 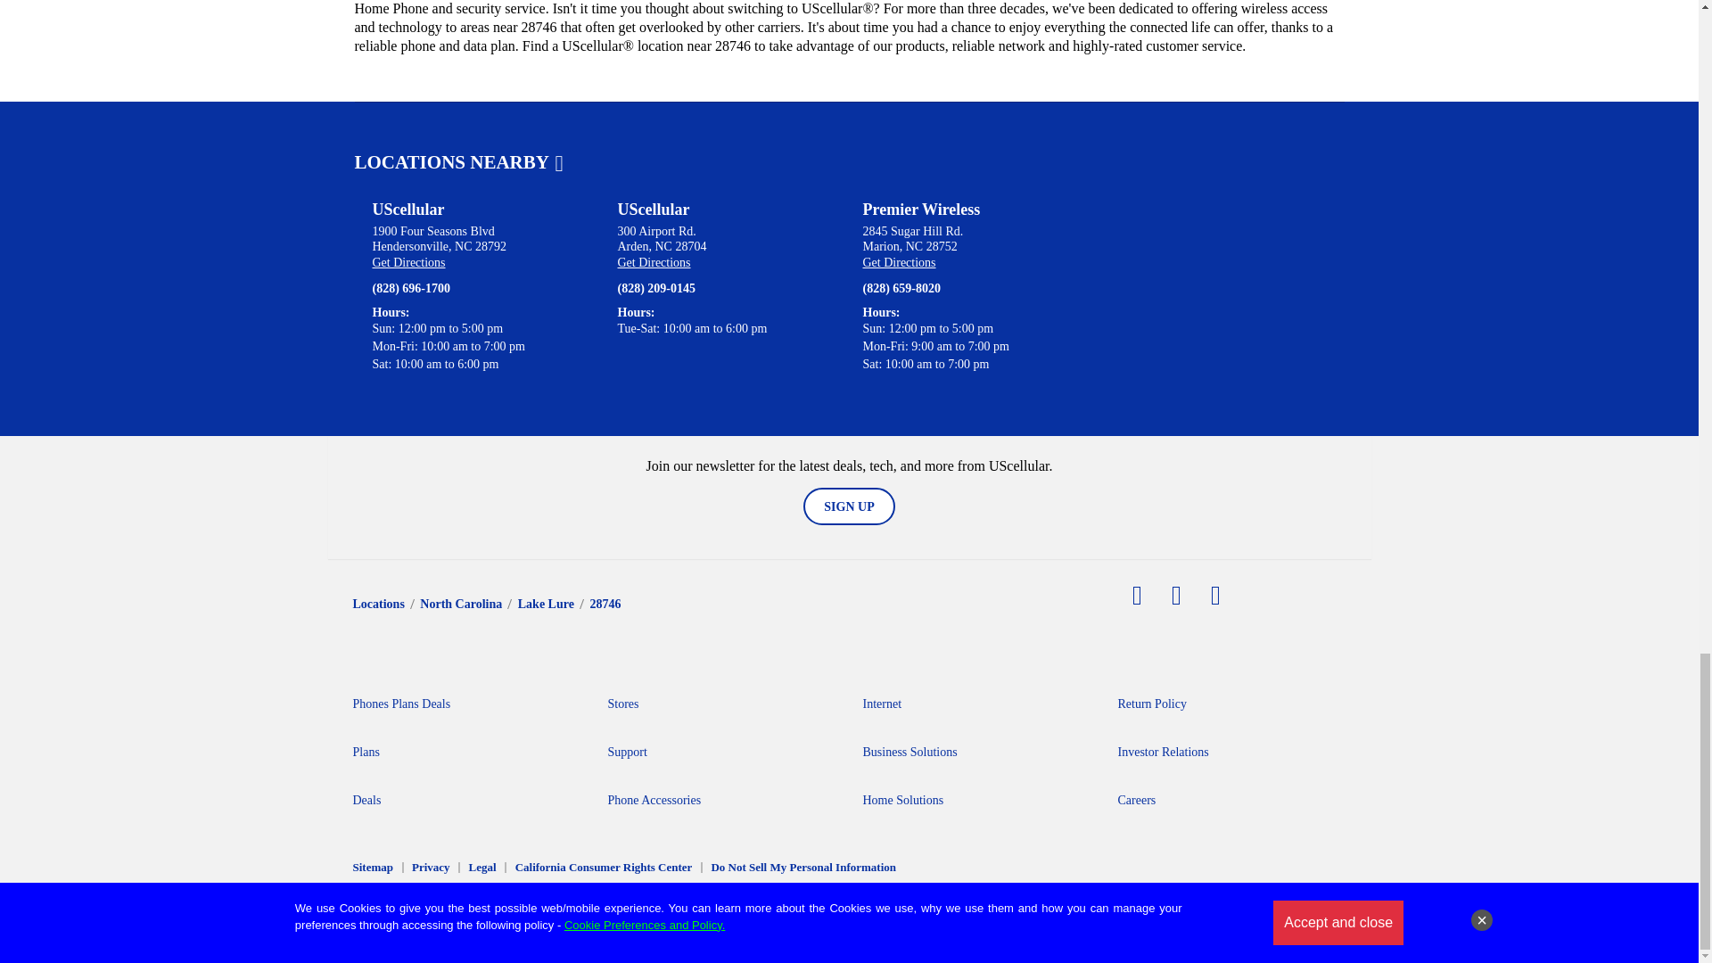 I want to click on Get Directions, so click(x=408, y=262).